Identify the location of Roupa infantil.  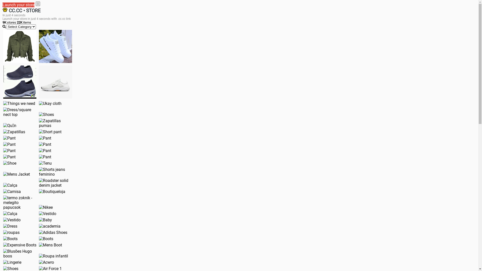
(53, 256).